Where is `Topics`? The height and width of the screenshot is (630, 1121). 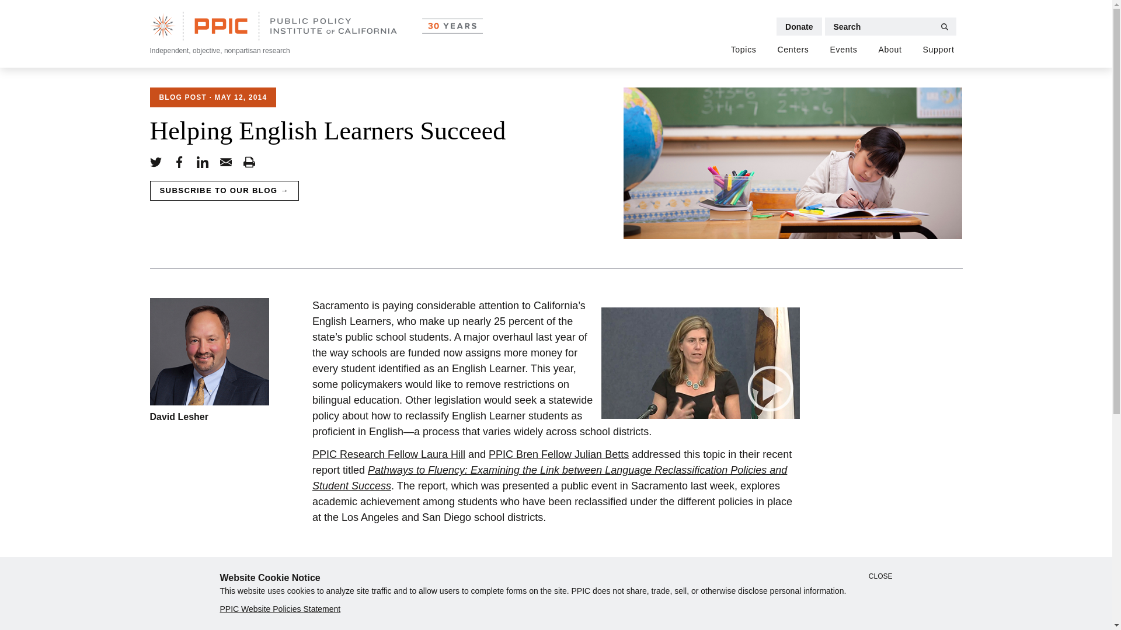 Topics is located at coordinates (744, 50).